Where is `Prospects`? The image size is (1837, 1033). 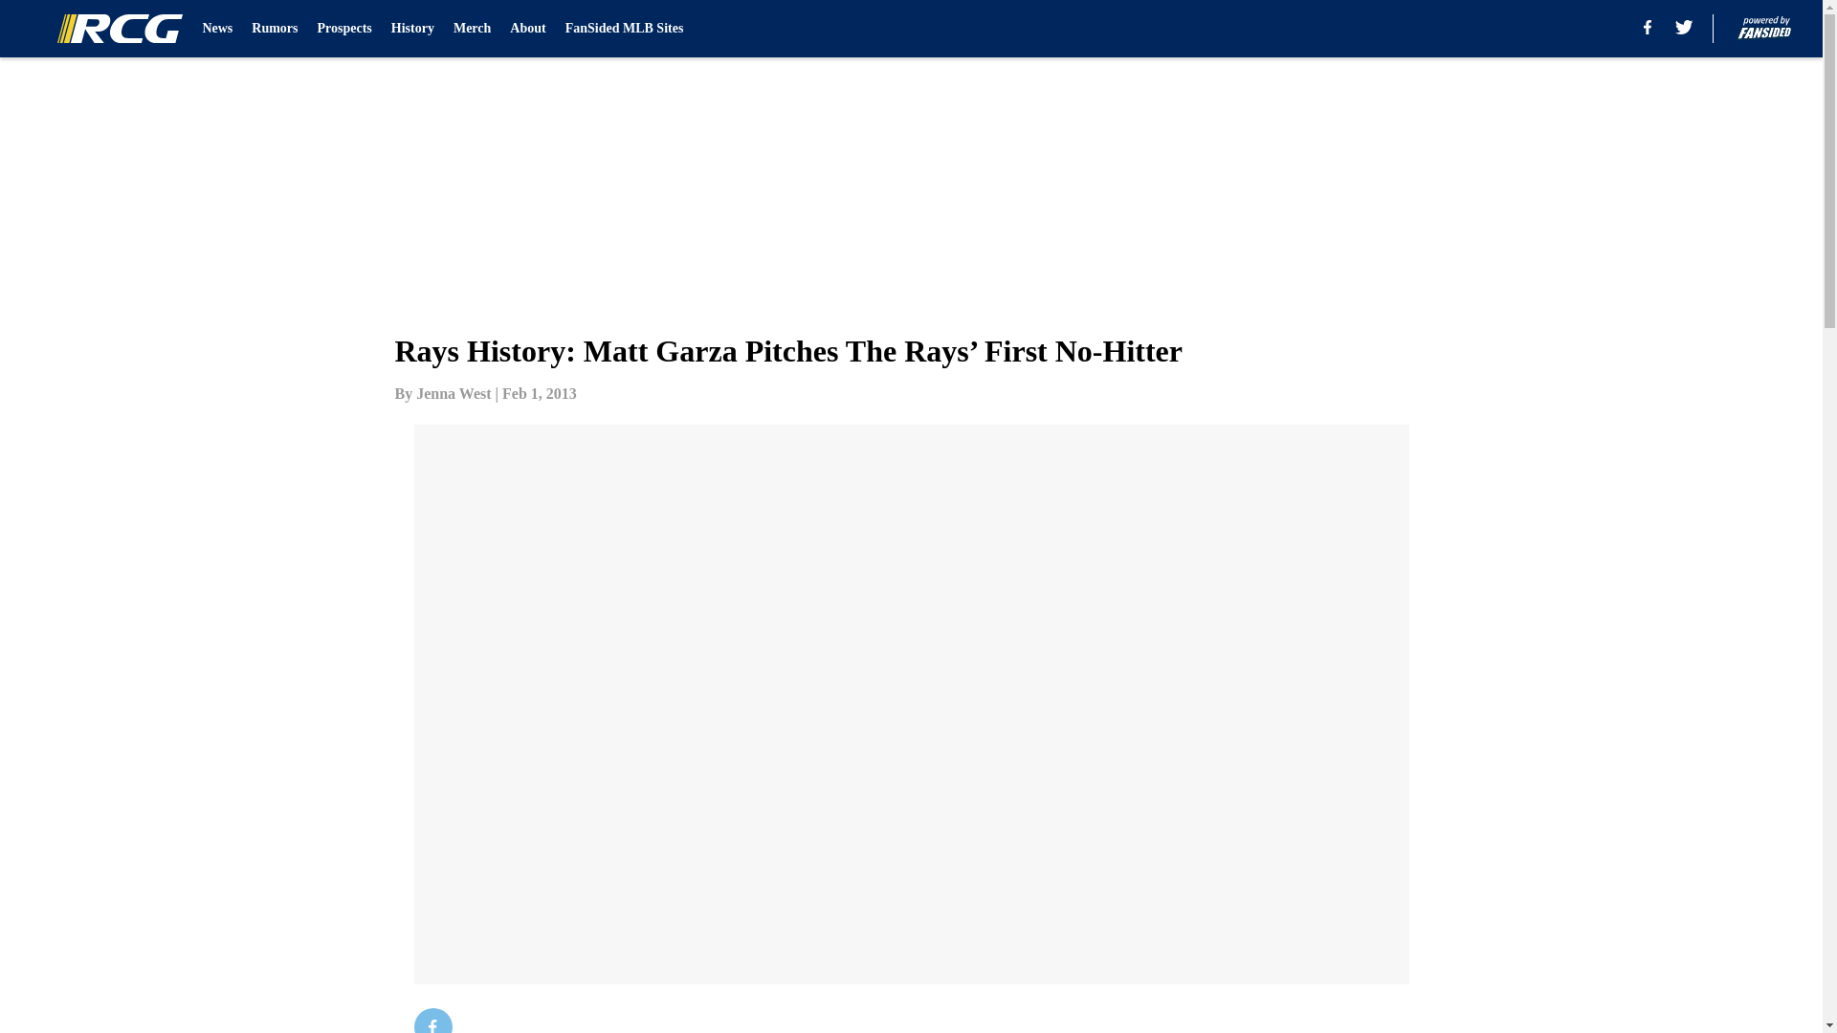
Prospects is located at coordinates (344, 29).